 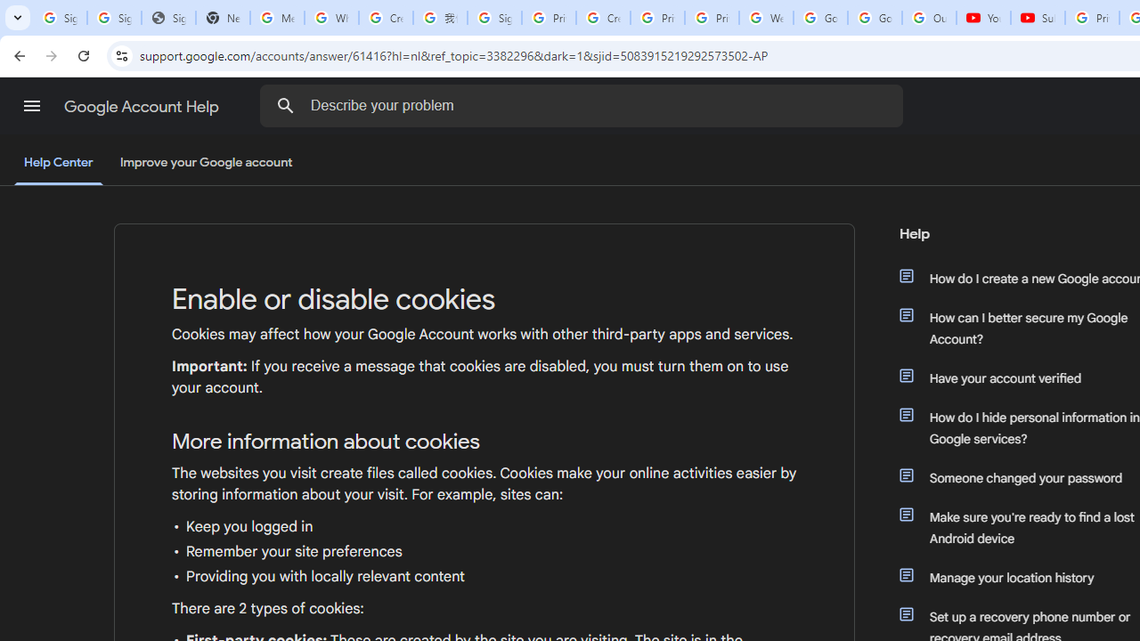 What do you see at coordinates (584, 105) in the screenshot?
I see `Describe your problem` at bounding box center [584, 105].